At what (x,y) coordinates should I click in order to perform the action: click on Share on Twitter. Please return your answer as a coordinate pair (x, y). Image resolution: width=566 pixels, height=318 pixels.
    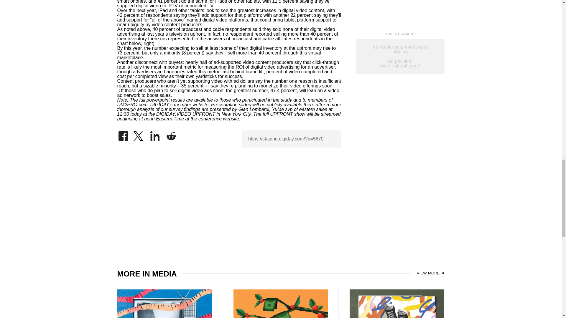
    Looking at the image, I should click on (139, 134).